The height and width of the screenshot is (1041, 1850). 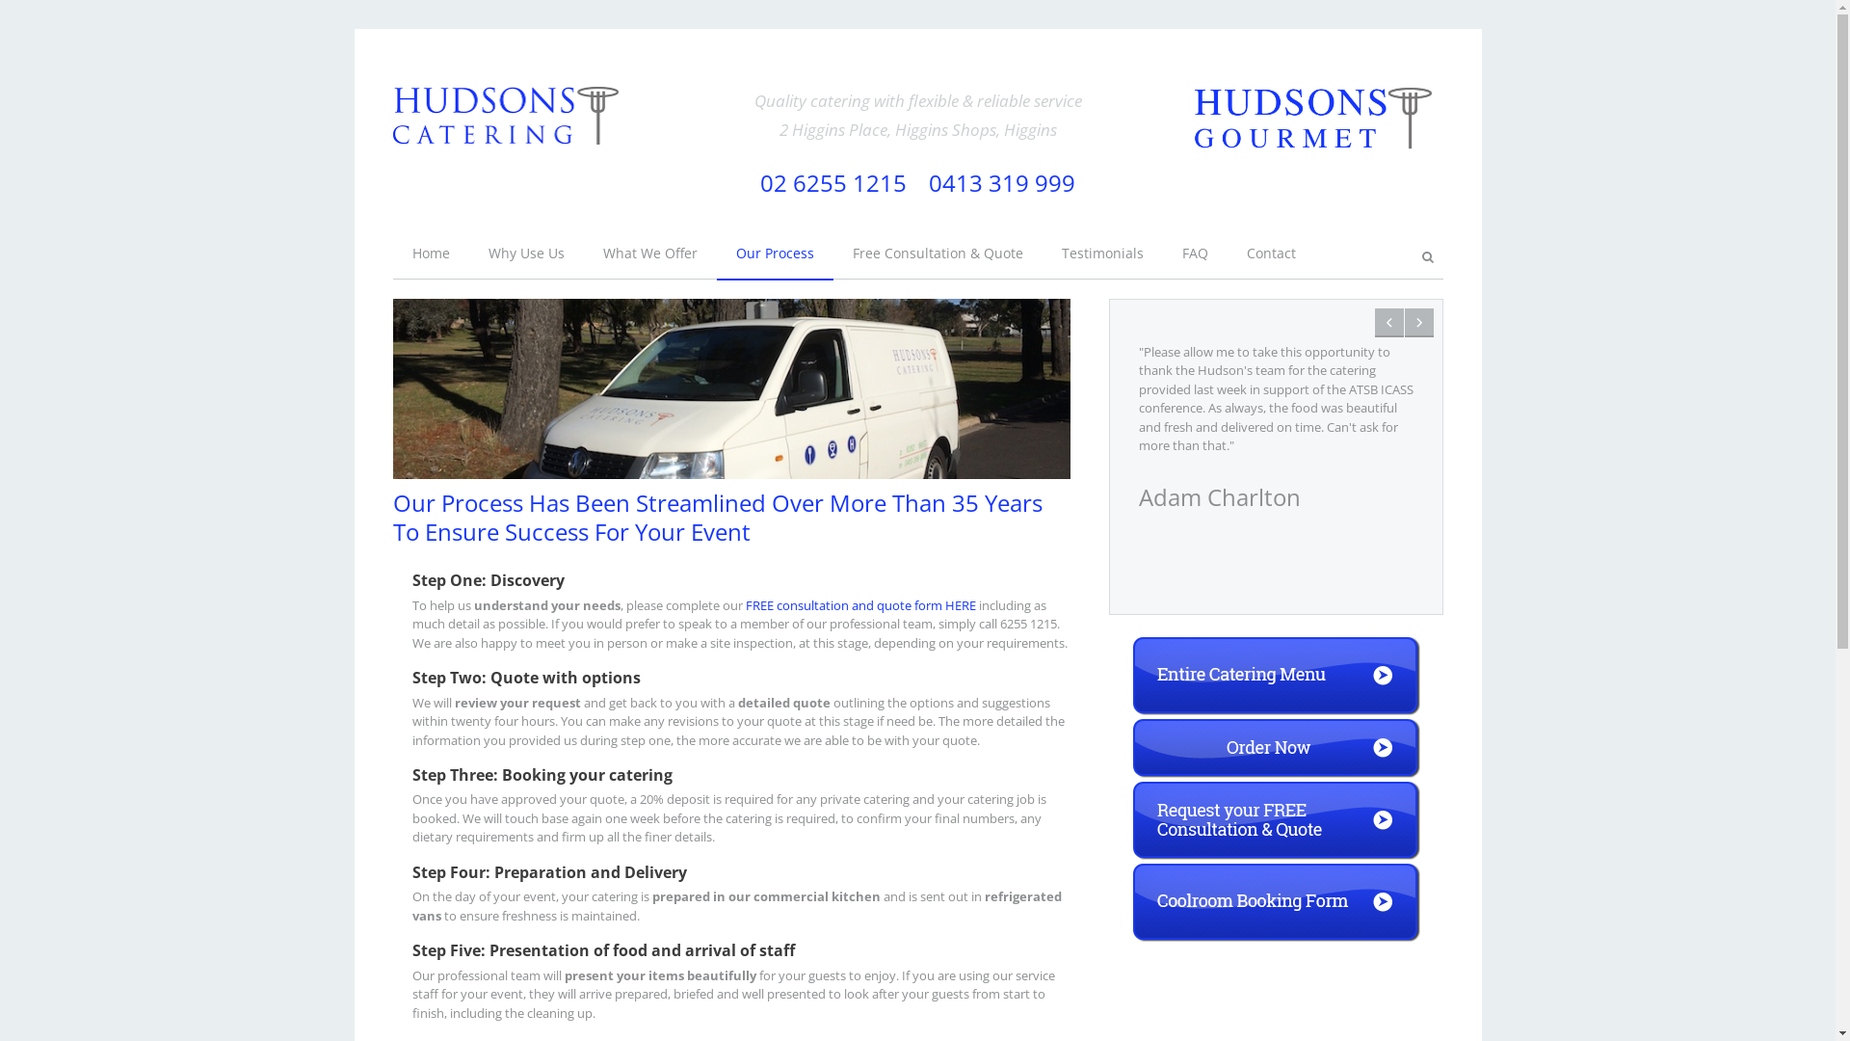 What do you see at coordinates (526, 254) in the screenshot?
I see `Why Use Us` at bounding box center [526, 254].